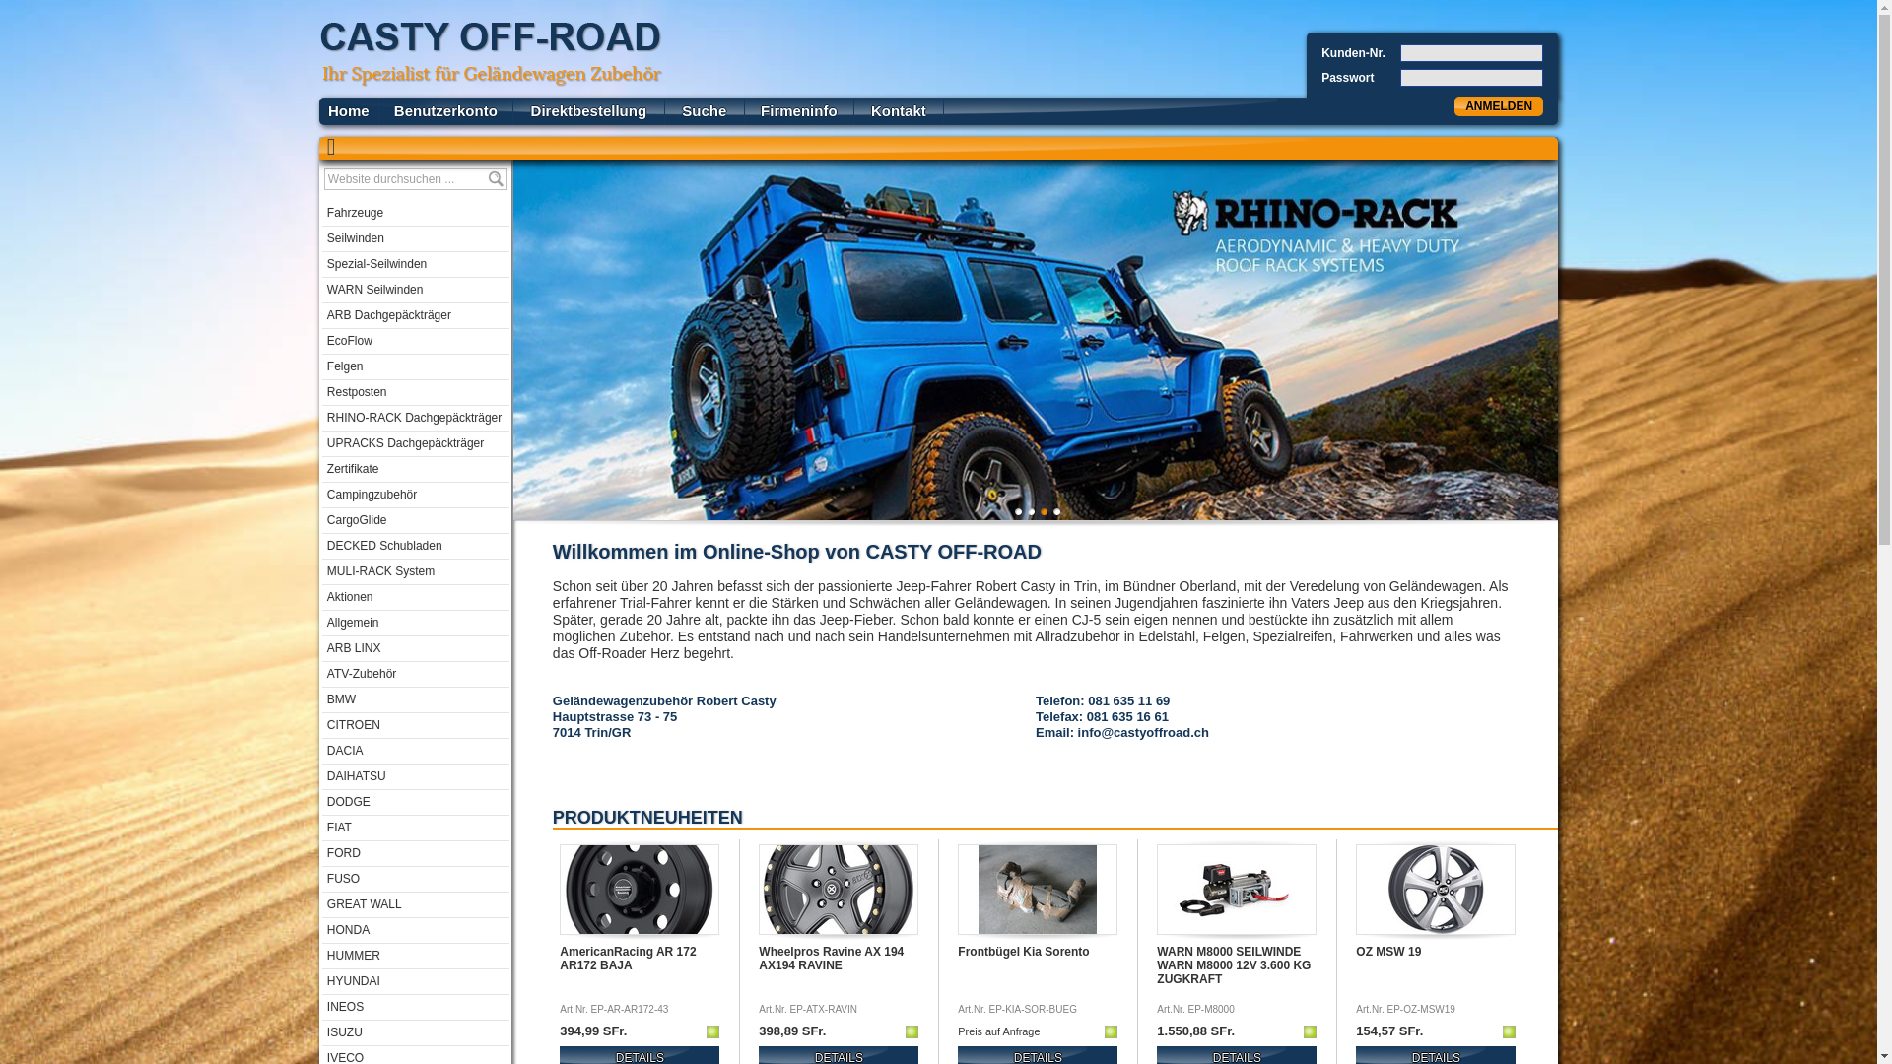 The height and width of the screenshot is (1064, 1892). Describe the element at coordinates (416, 342) in the screenshot. I see `EcoFlow` at that location.